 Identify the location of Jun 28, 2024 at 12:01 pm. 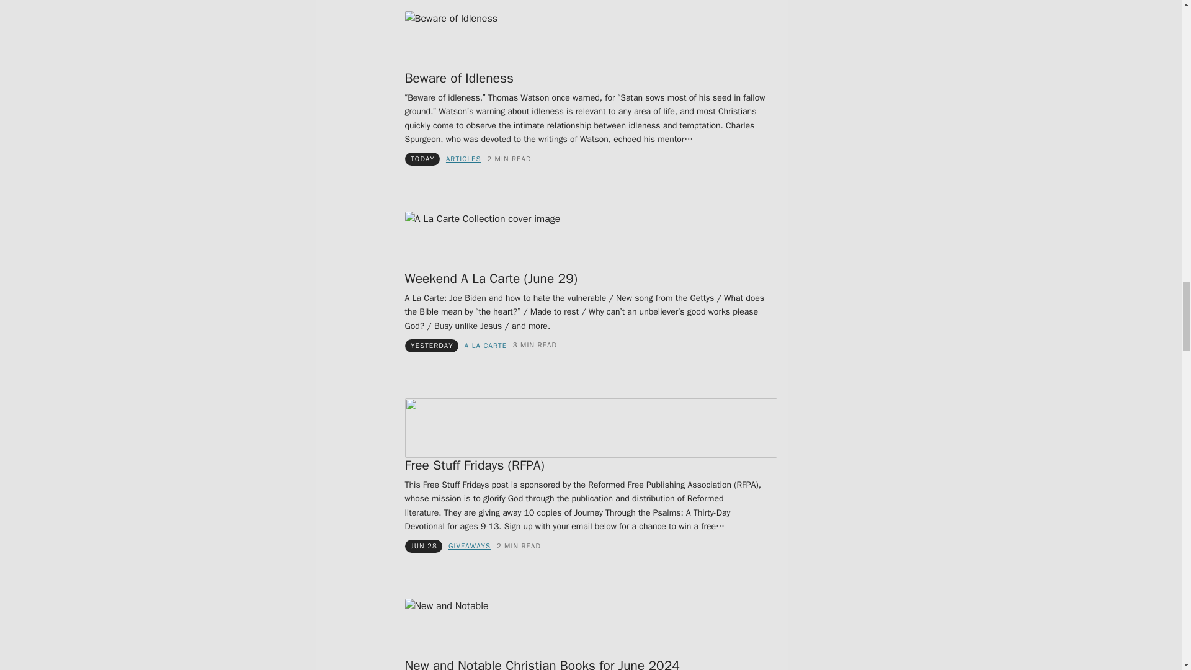
(424, 545).